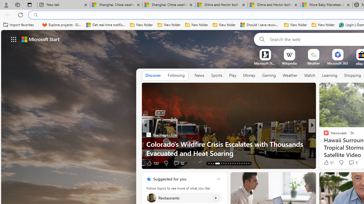 The height and width of the screenshot is (204, 364). What do you see at coordinates (349, 163) in the screenshot?
I see `View comments 11 Comment` at bounding box center [349, 163].